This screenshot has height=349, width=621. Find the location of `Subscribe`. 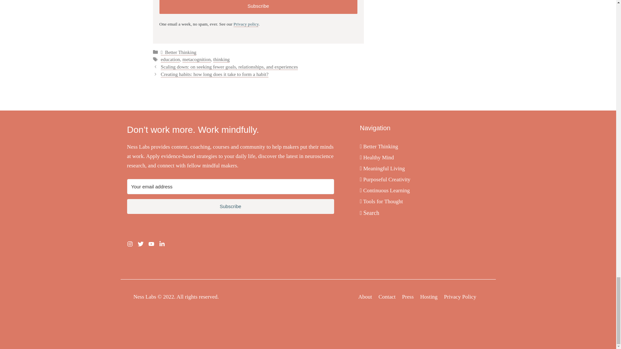

Subscribe is located at coordinates (230, 206).